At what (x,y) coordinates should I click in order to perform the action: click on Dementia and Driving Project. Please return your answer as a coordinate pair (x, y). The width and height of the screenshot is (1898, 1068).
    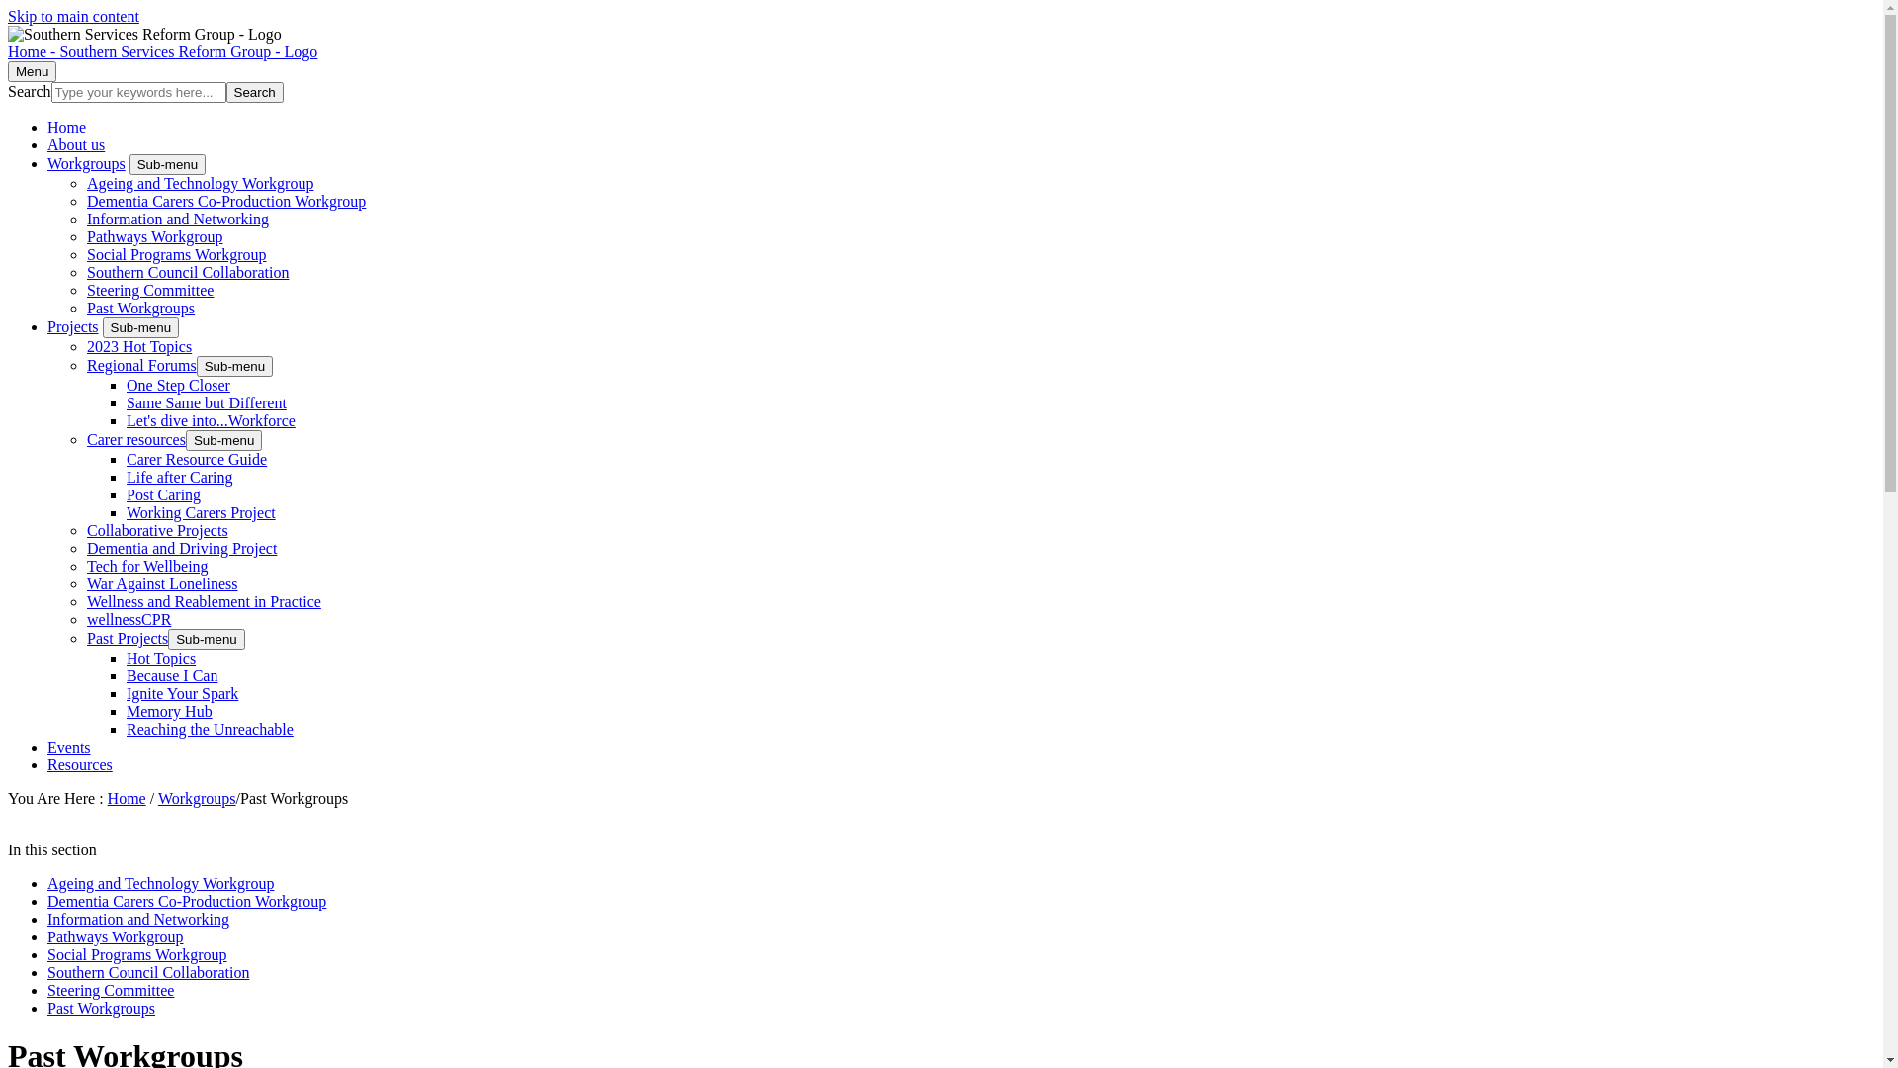
    Looking at the image, I should click on (182, 548).